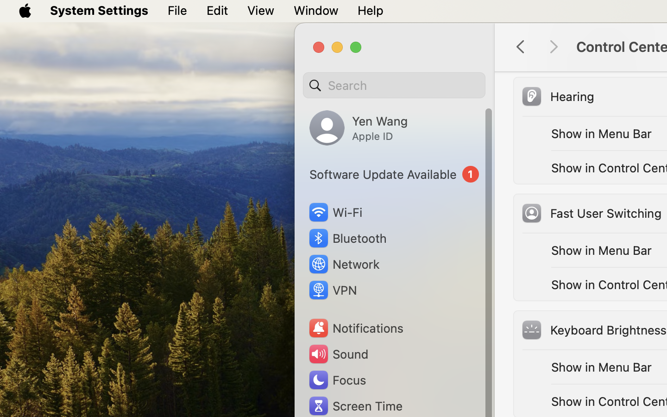 The width and height of the screenshot is (667, 417). What do you see at coordinates (355, 406) in the screenshot?
I see `Screen Time` at bounding box center [355, 406].